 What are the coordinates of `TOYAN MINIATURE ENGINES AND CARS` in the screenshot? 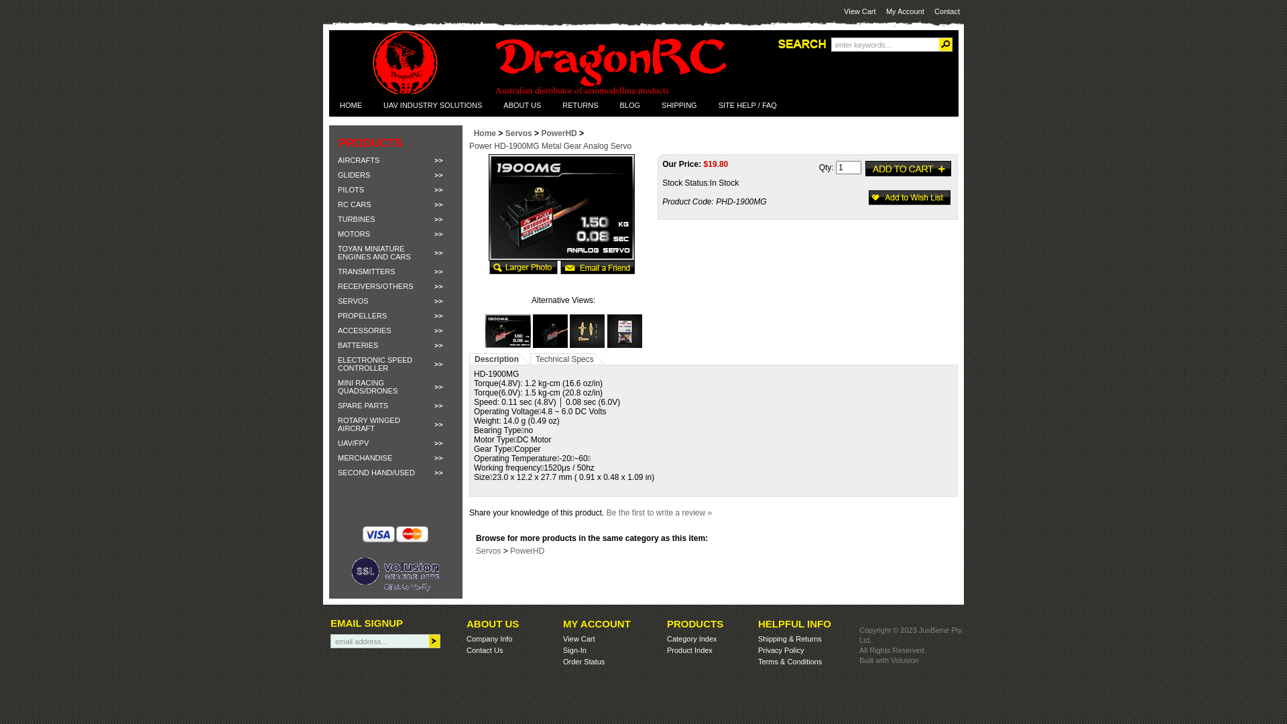 It's located at (395, 253).